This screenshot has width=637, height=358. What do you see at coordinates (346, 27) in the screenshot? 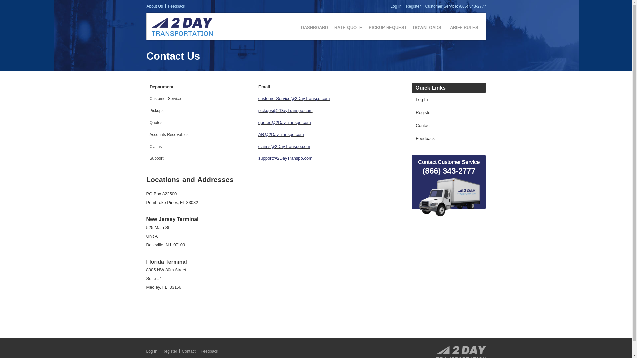
I see `RATE QUOTE` at bounding box center [346, 27].